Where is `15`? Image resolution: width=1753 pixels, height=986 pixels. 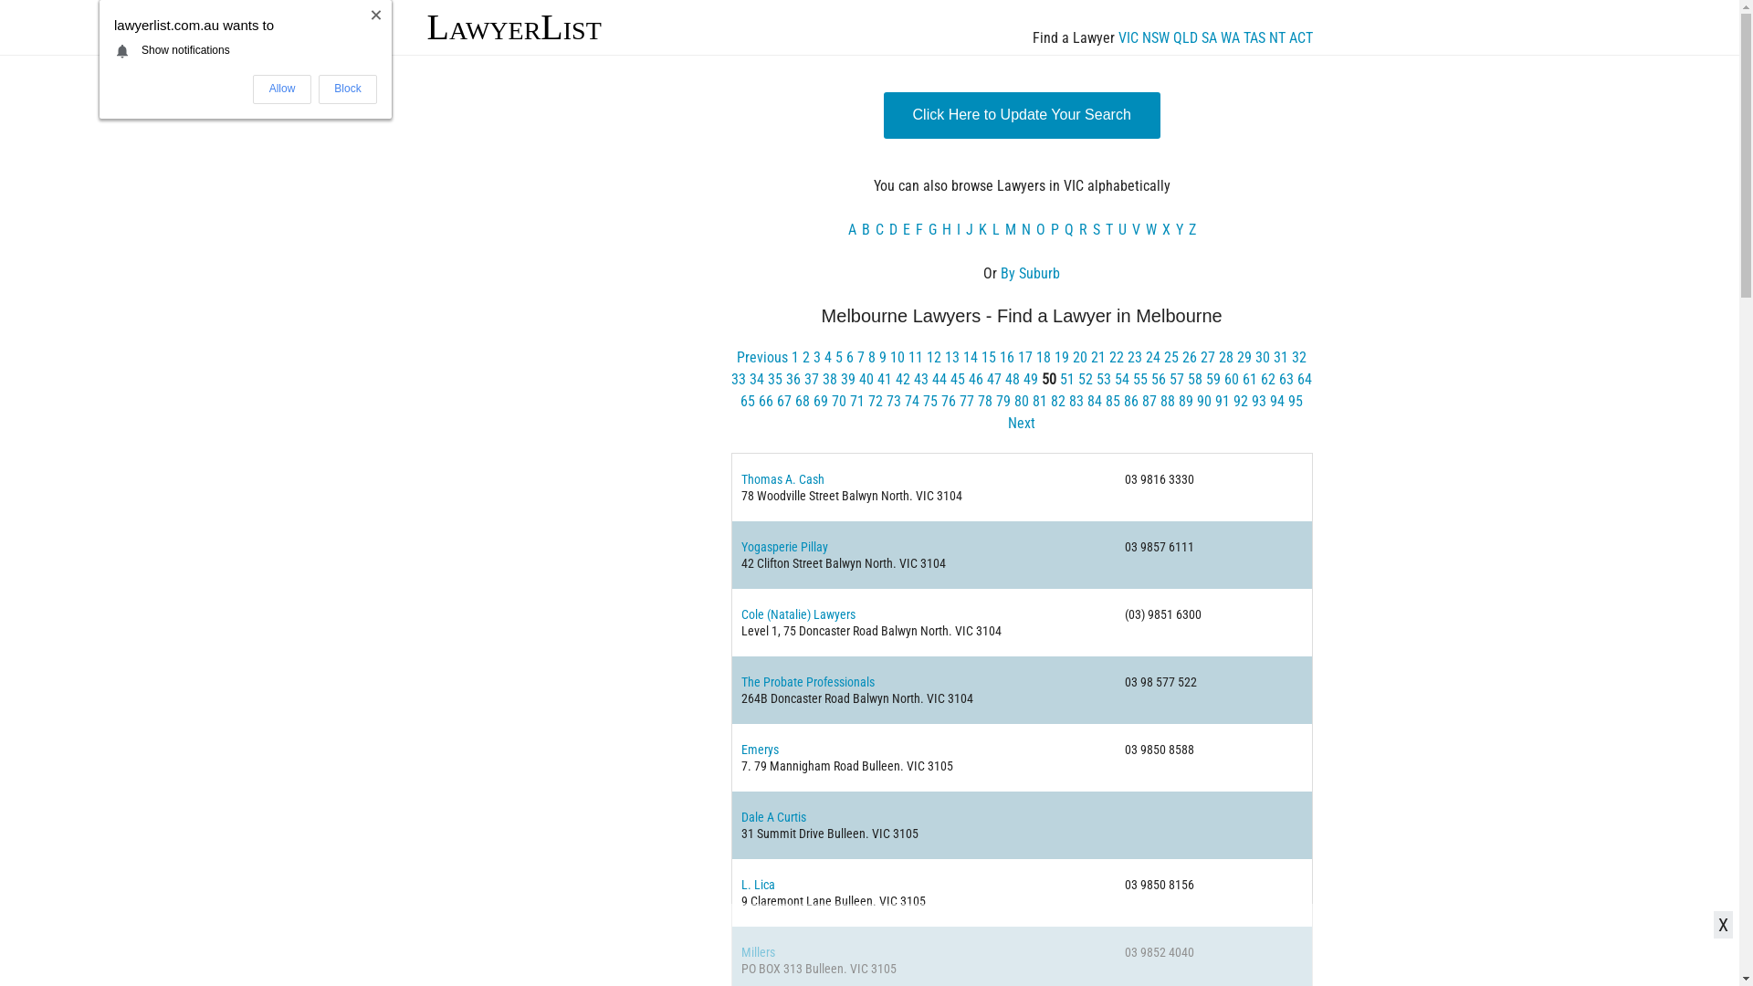
15 is located at coordinates (989, 358).